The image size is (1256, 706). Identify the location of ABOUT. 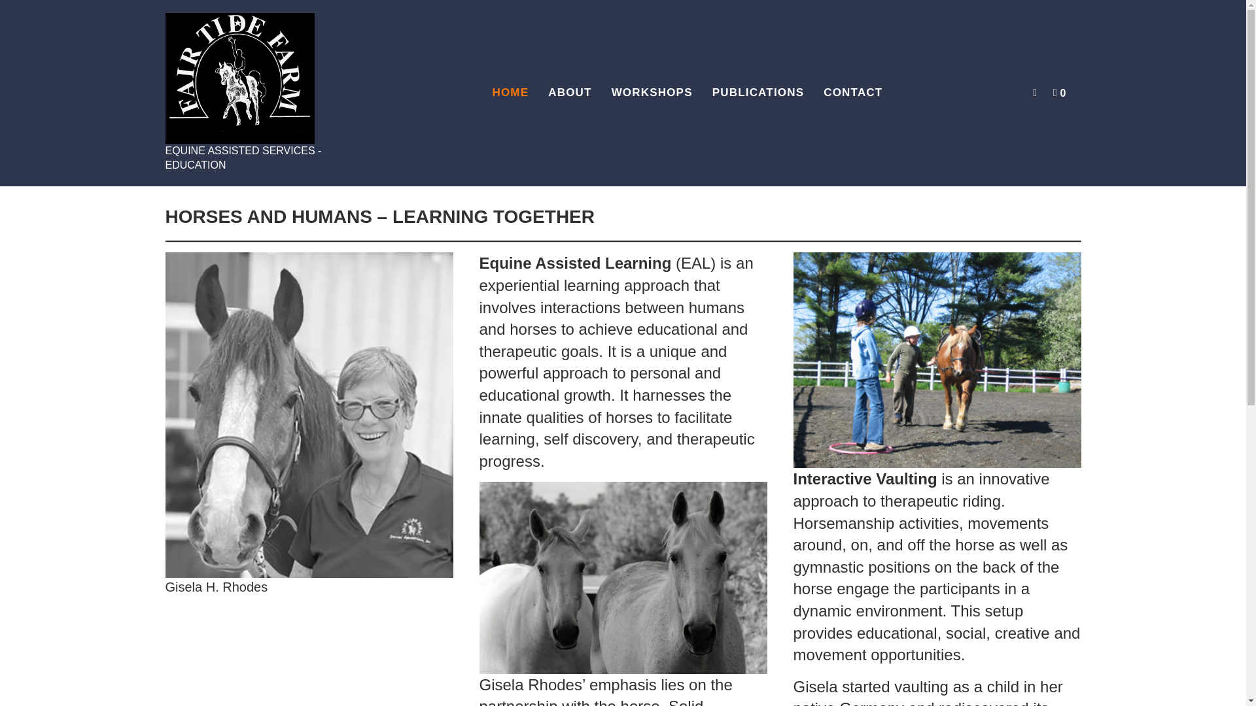
(570, 93).